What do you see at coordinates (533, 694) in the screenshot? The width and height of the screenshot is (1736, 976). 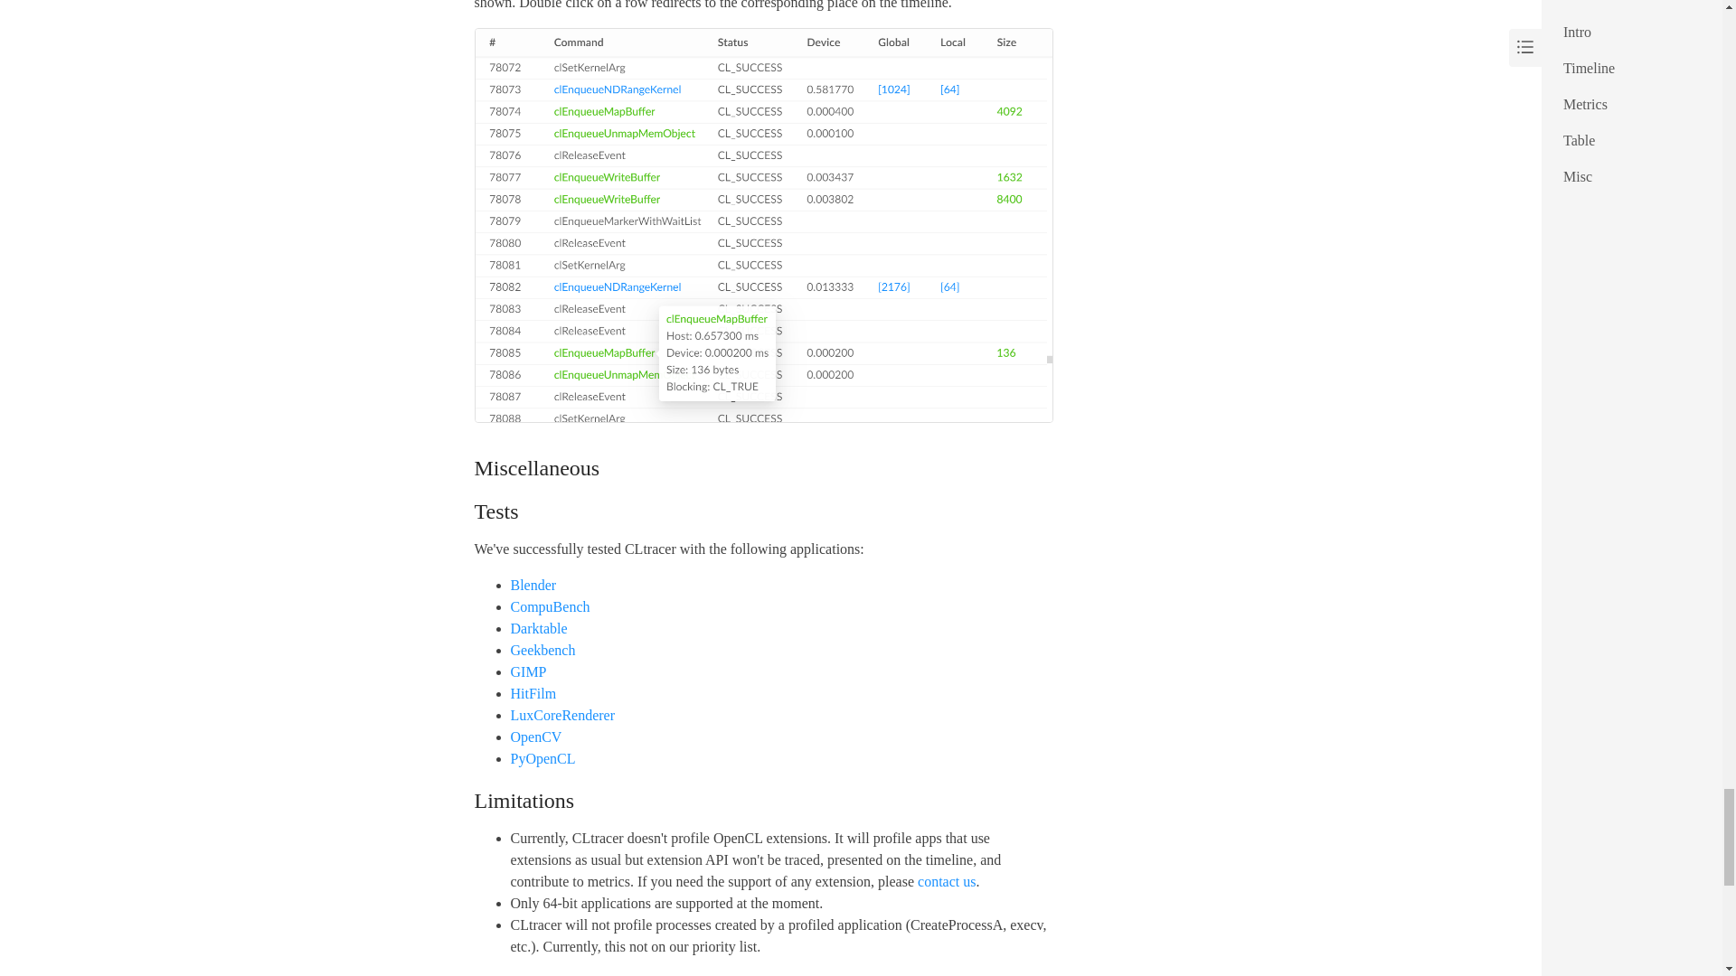 I see `HitFilm` at bounding box center [533, 694].